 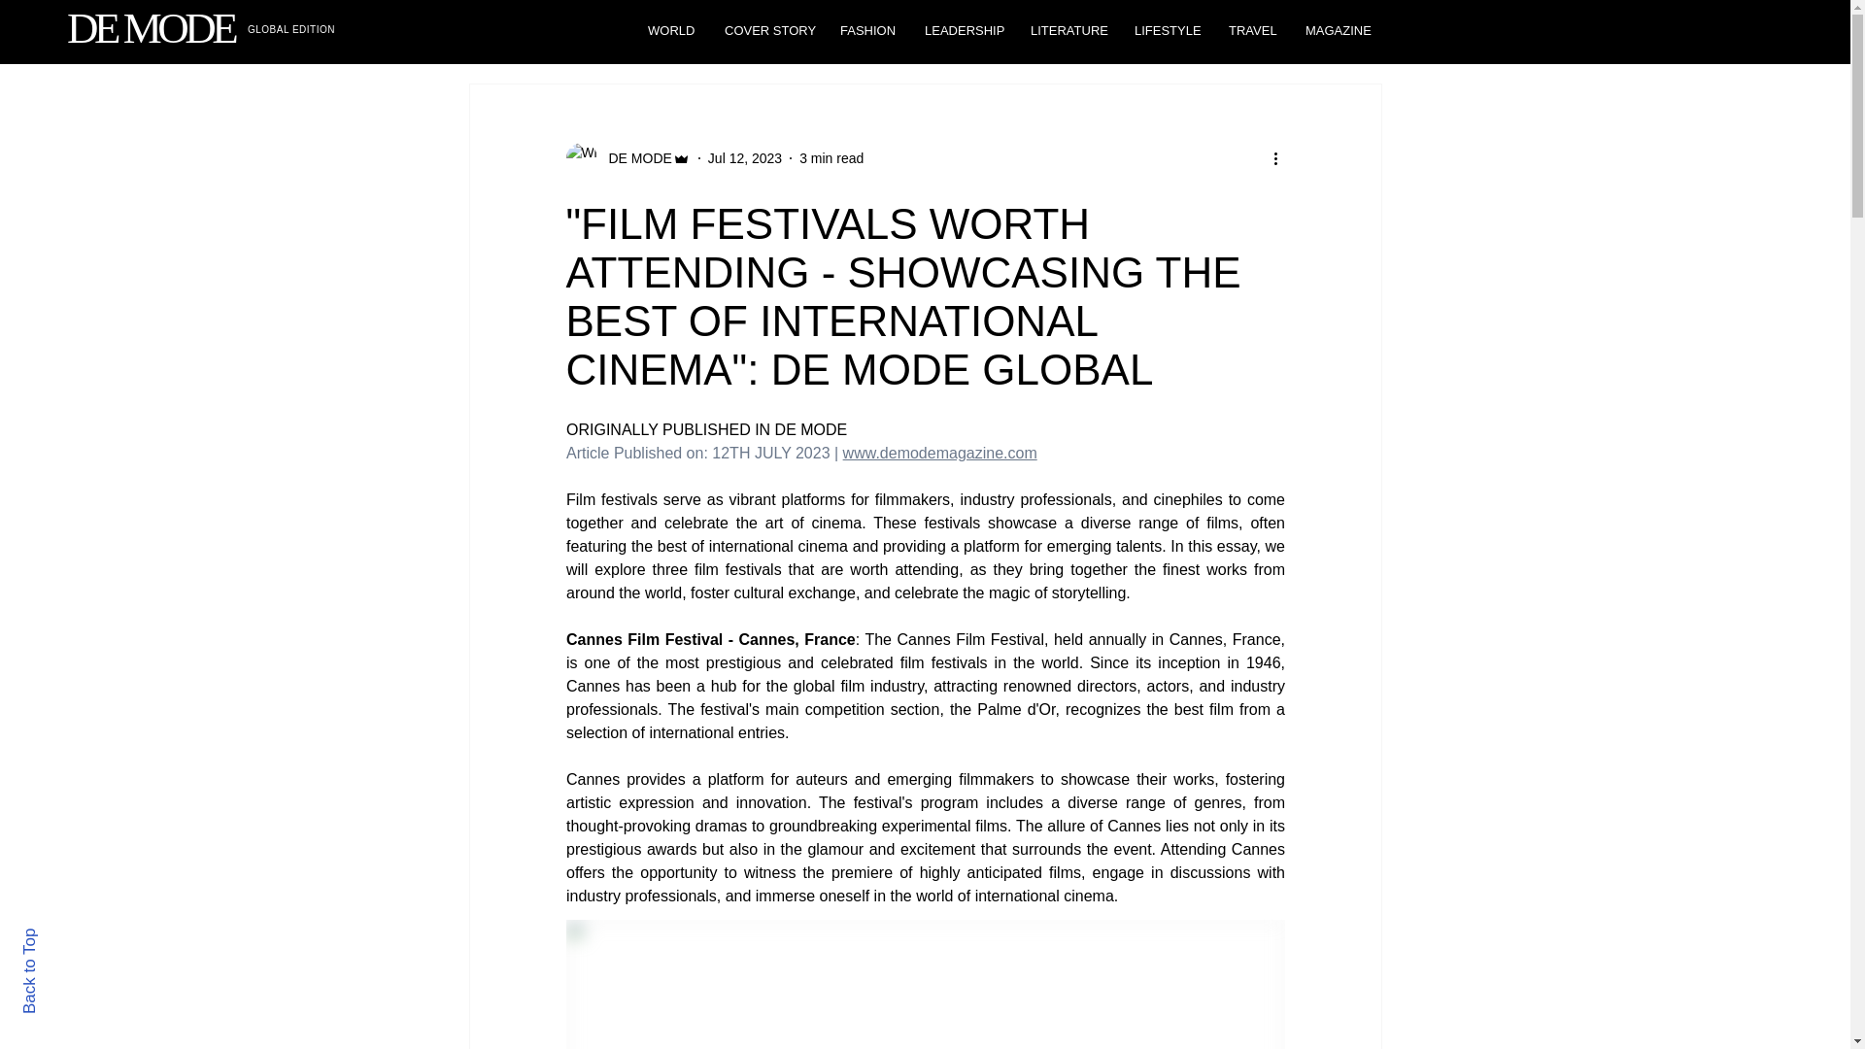 What do you see at coordinates (633, 157) in the screenshot?
I see `DE MODE` at bounding box center [633, 157].